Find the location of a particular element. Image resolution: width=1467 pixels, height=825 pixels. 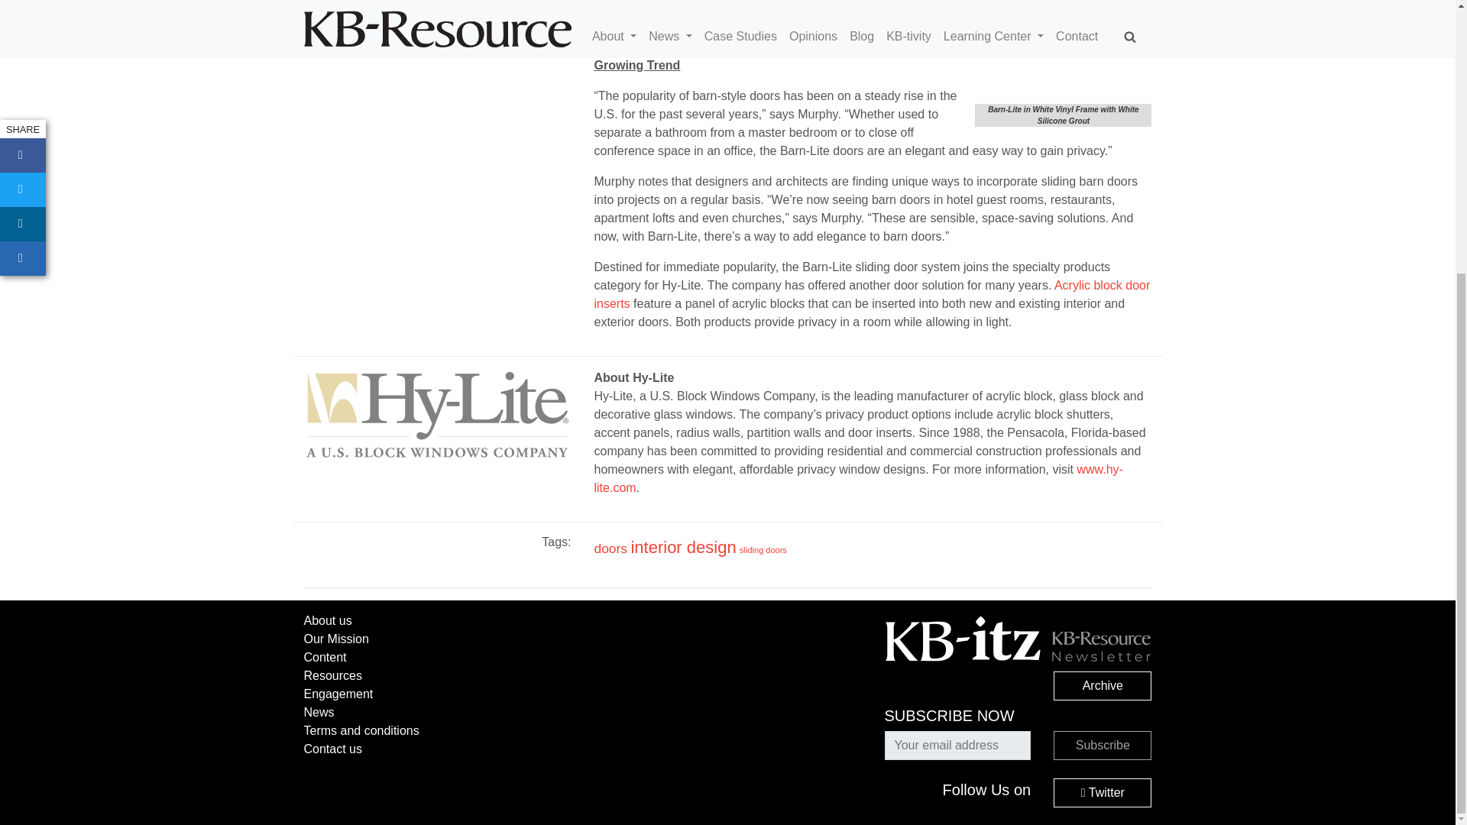

sliding doors is located at coordinates (763, 549).